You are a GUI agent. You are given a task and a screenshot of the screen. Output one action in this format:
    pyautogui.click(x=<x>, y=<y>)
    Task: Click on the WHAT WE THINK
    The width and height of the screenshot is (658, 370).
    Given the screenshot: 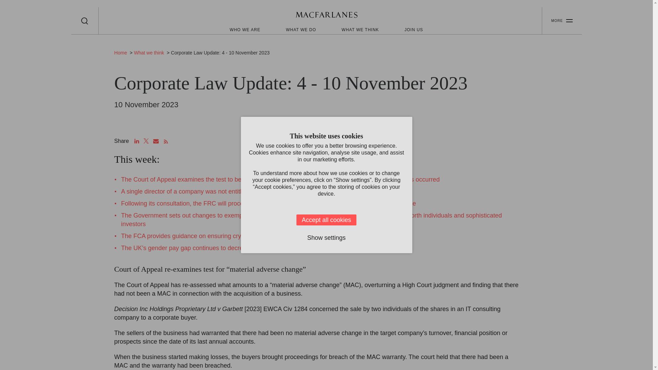 What is the action you would take?
    pyautogui.click(x=360, y=29)
    